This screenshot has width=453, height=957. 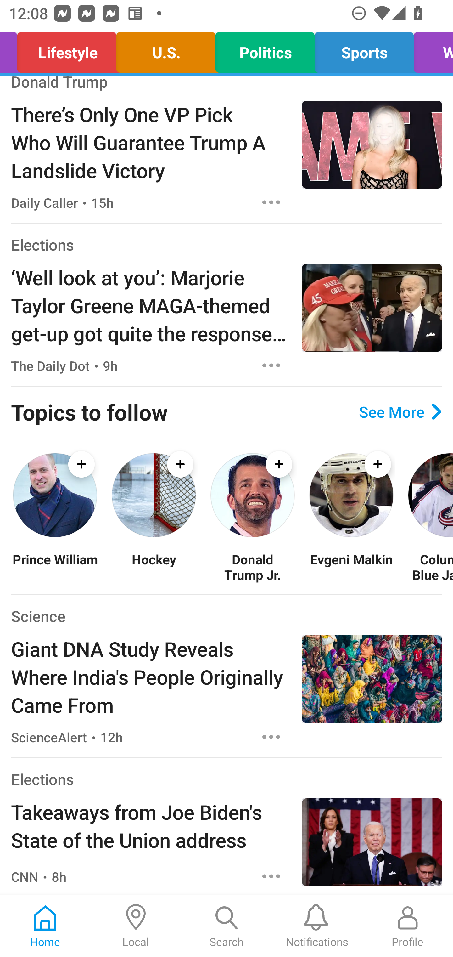 What do you see at coordinates (165, 50) in the screenshot?
I see `U.S.` at bounding box center [165, 50].